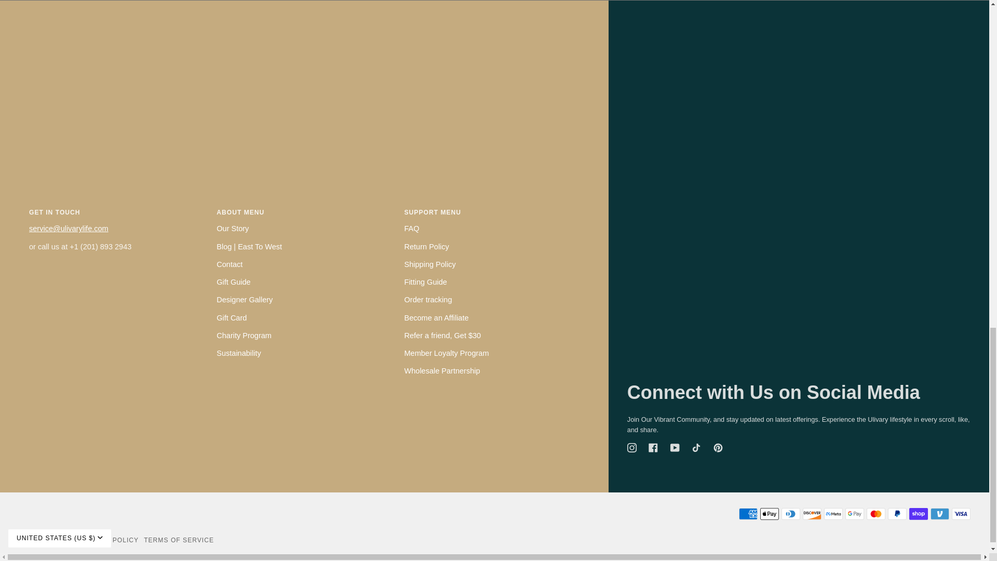 Image resolution: width=997 pixels, height=561 pixels. Describe the element at coordinates (748, 514) in the screenshot. I see `AMERICAN EXPRESS` at that location.